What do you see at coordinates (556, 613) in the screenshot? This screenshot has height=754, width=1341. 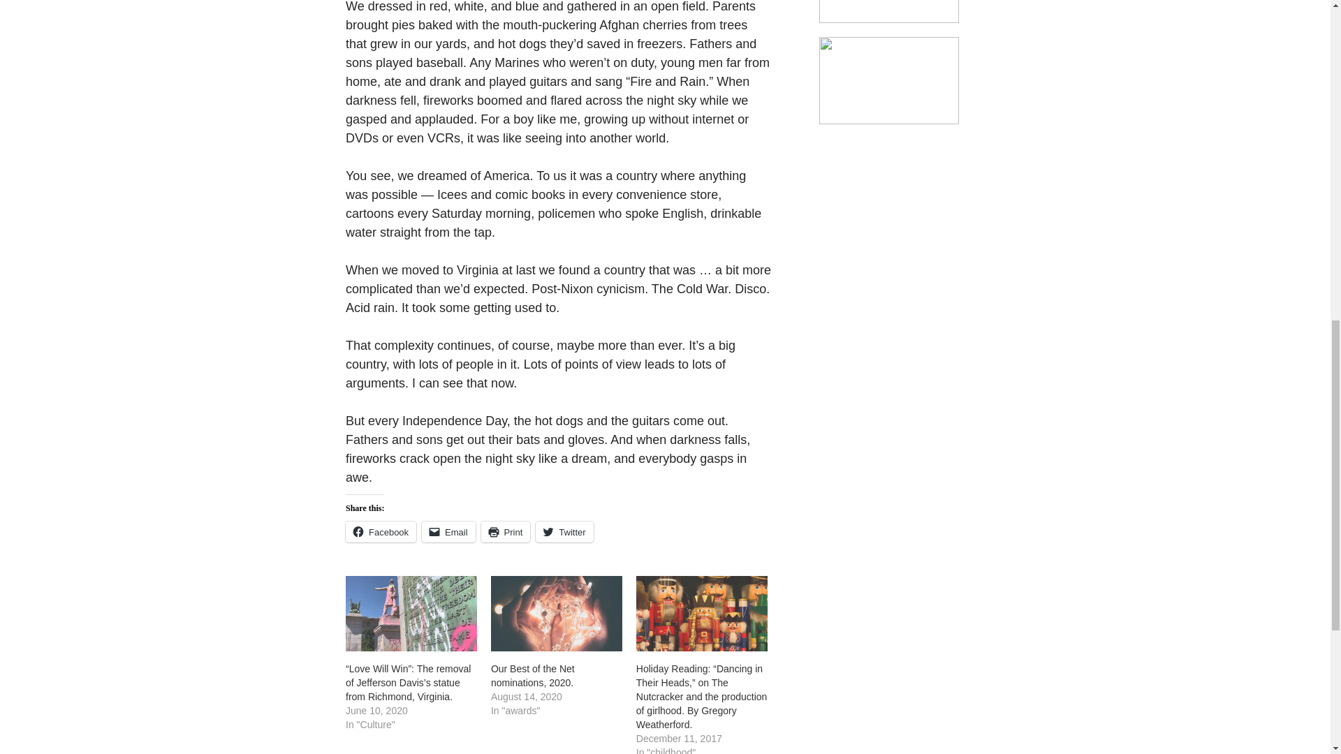 I see `Our Best of the Net nominations, 2020.` at bounding box center [556, 613].